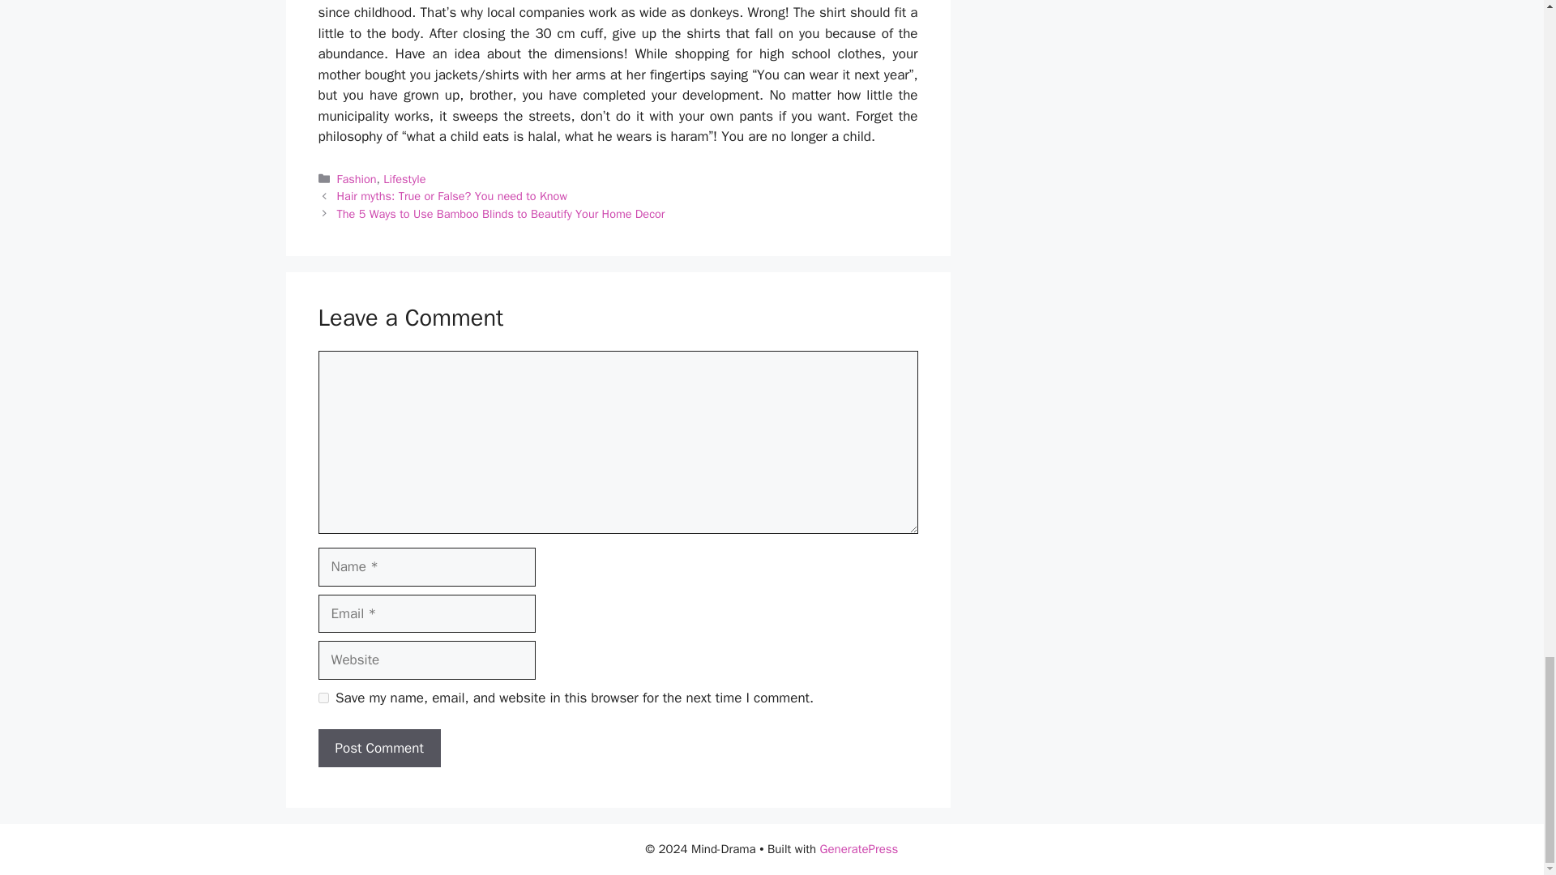 Image resolution: width=1556 pixels, height=875 pixels. Describe the element at coordinates (452, 196) in the screenshot. I see `Hair myths: True or False? You need to Know` at that location.